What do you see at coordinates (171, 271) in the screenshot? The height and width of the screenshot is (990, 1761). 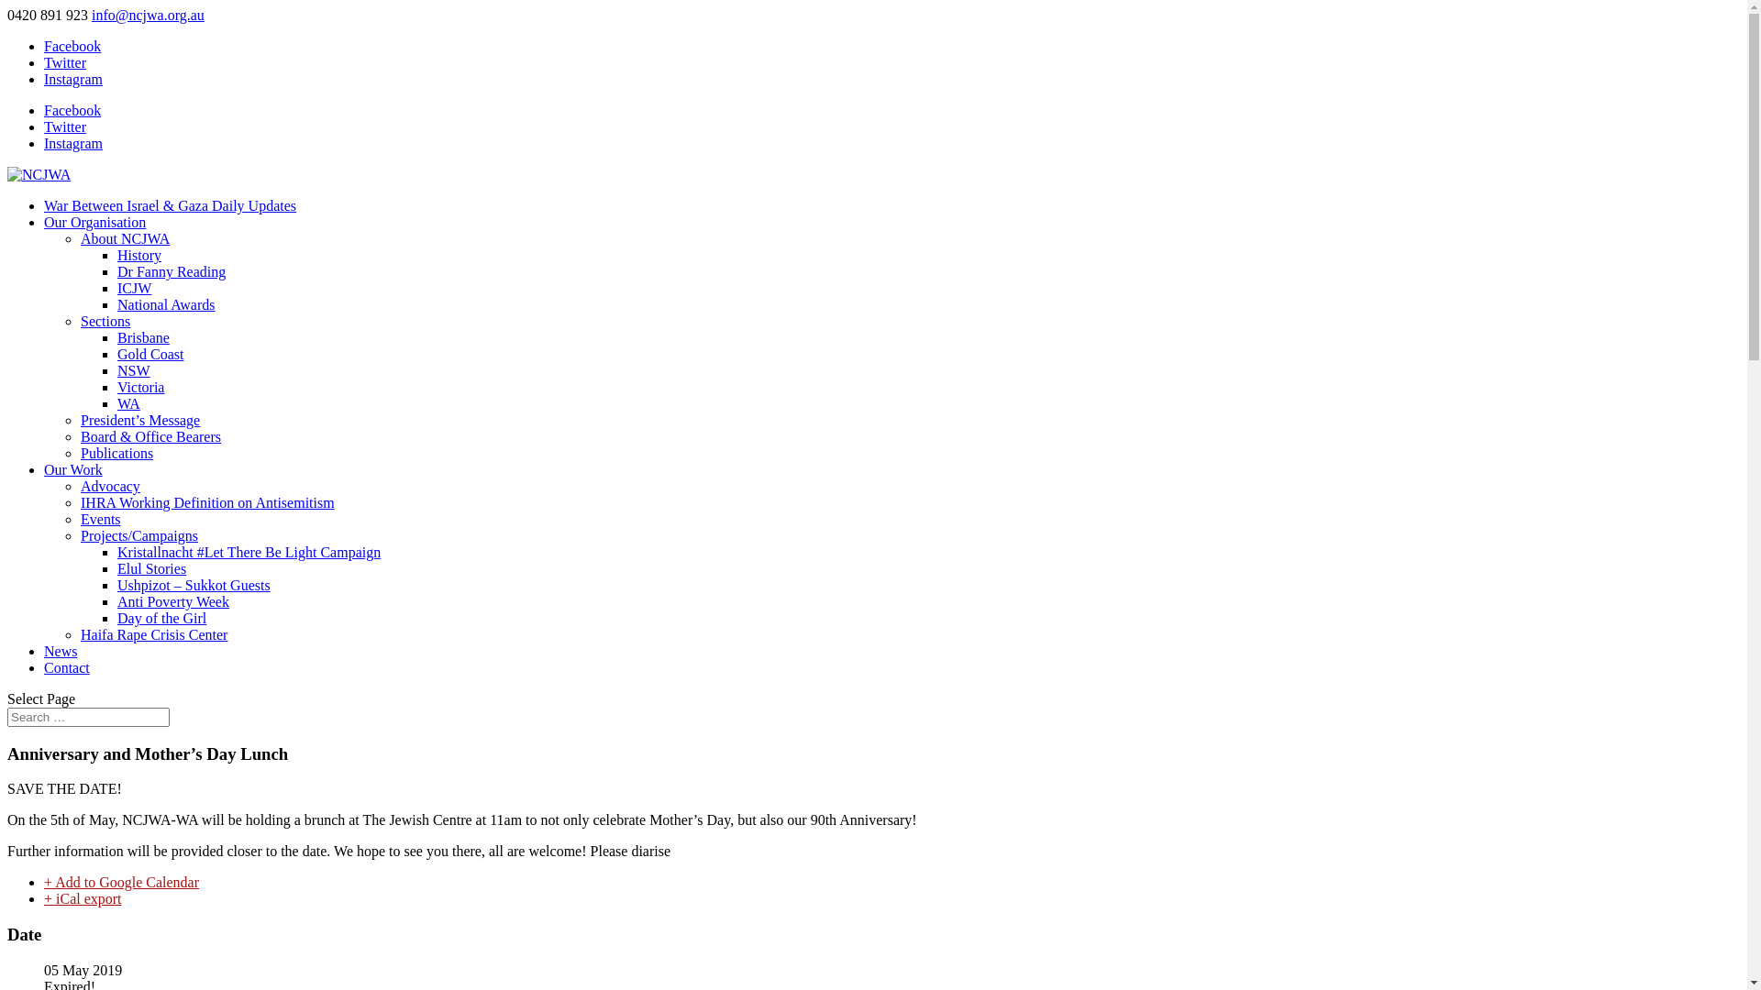 I see `Dr Fanny Reading` at bounding box center [171, 271].